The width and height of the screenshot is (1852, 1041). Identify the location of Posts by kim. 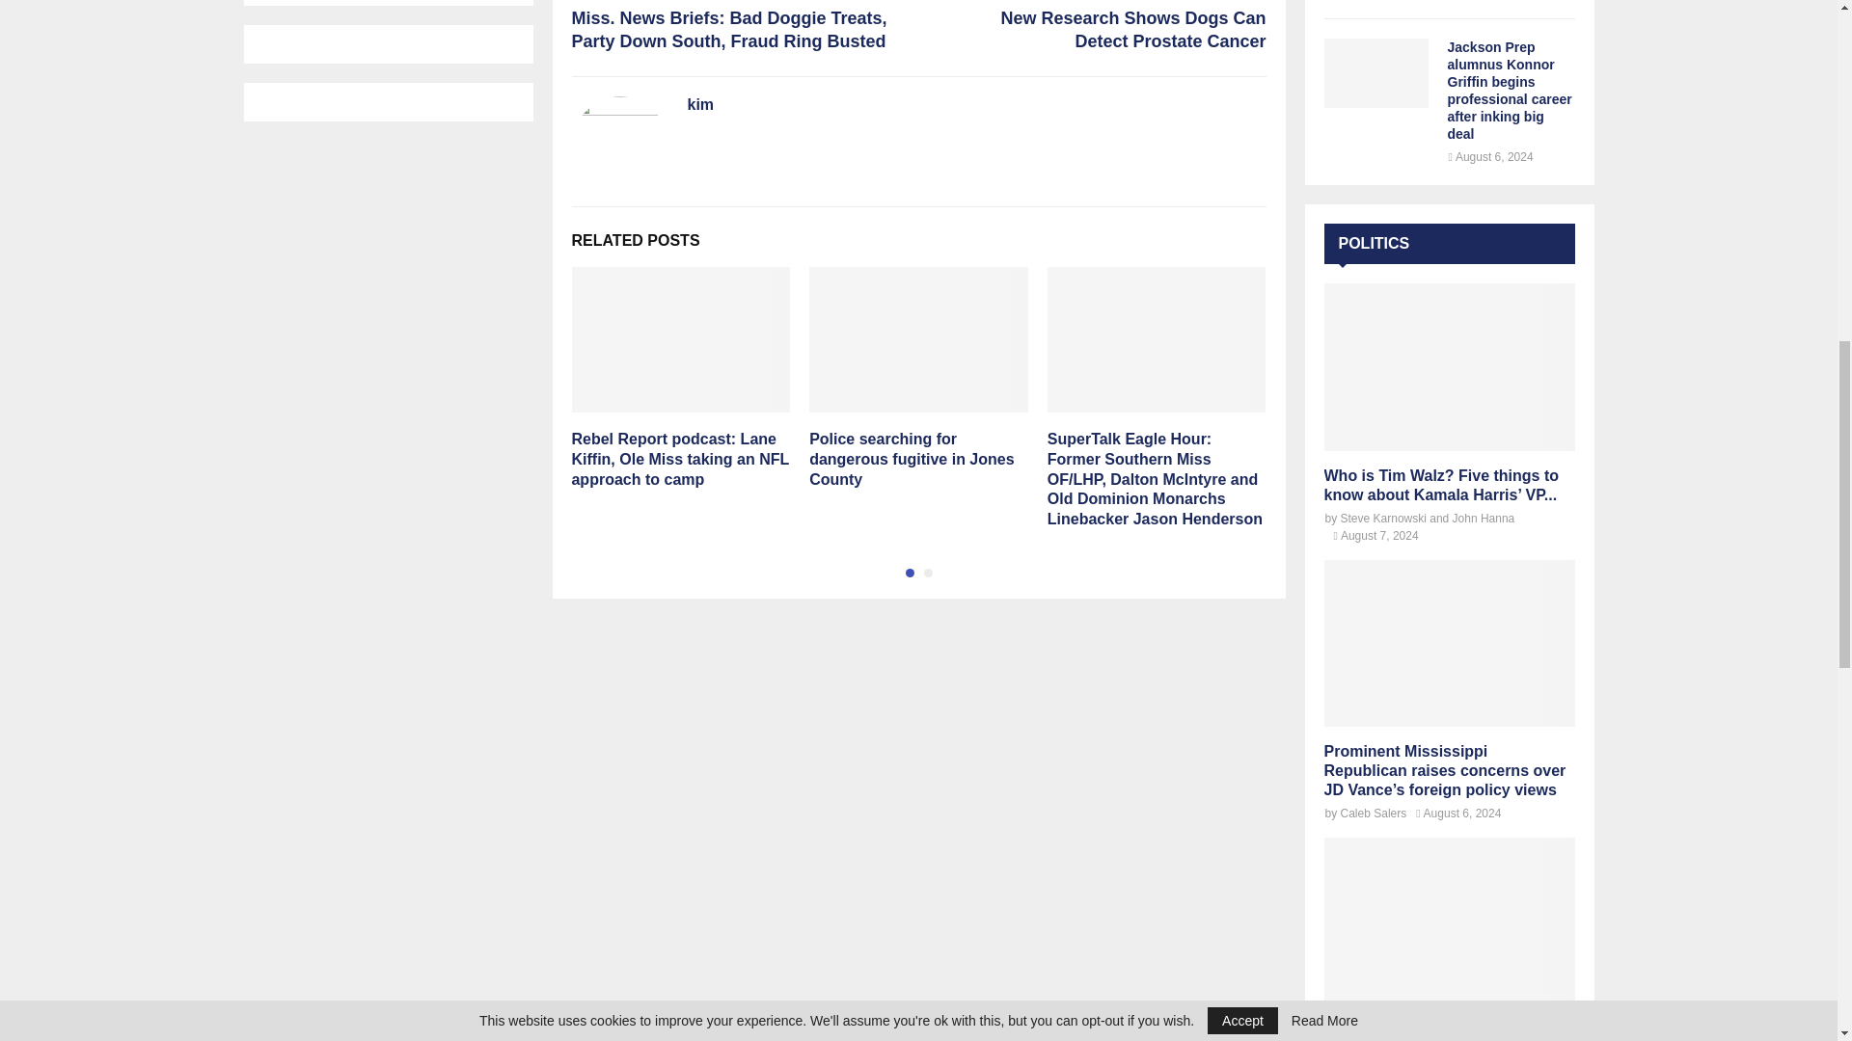
(700, 105).